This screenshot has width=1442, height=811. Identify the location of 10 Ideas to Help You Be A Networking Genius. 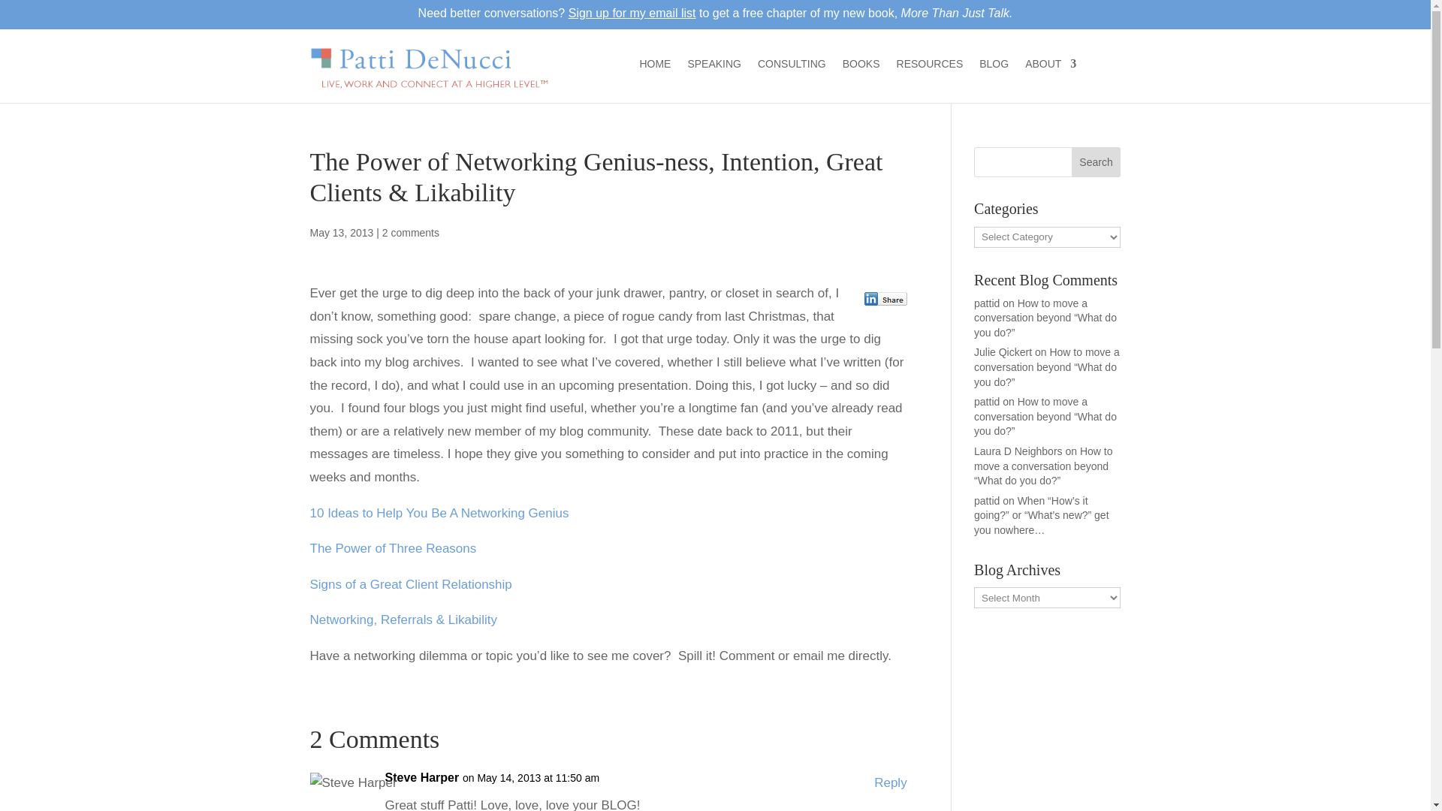
(439, 513).